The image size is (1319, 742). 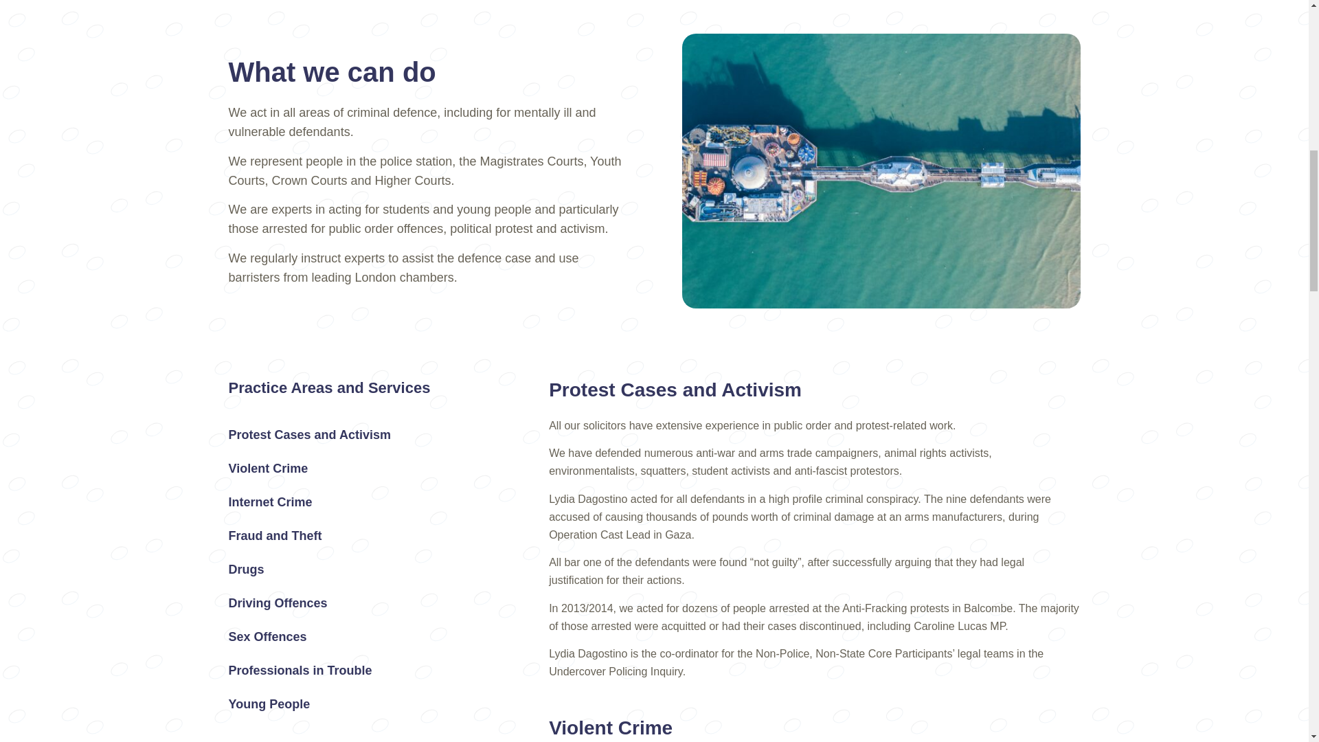 What do you see at coordinates (361, 469) in the screenshot?
I see `Violent Crime` at bounding box center [361, 469].